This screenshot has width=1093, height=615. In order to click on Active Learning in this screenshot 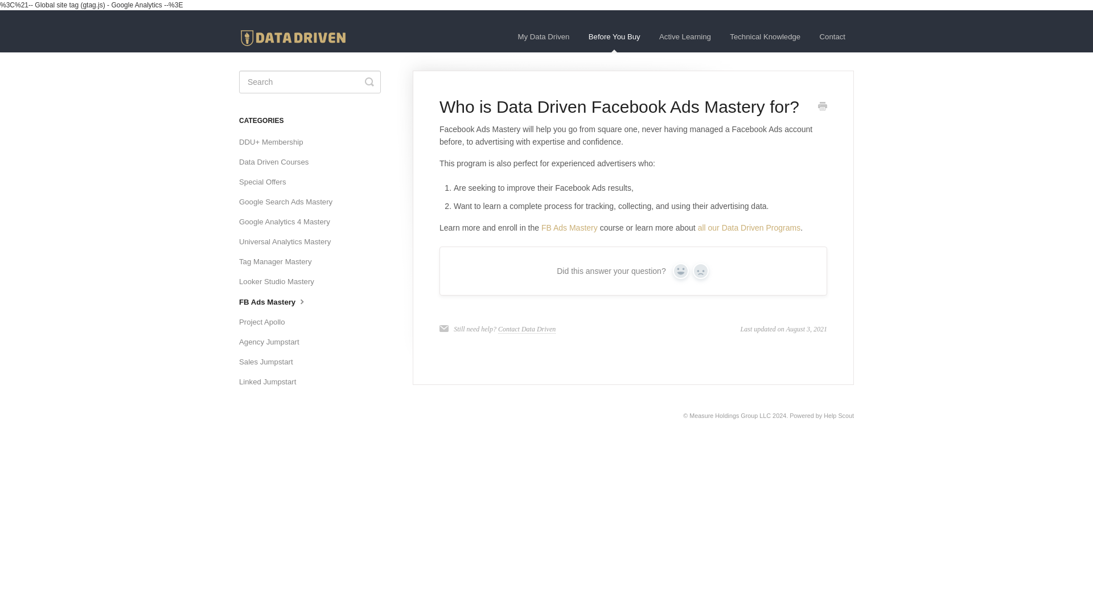, I will do `click(684, 36)`.